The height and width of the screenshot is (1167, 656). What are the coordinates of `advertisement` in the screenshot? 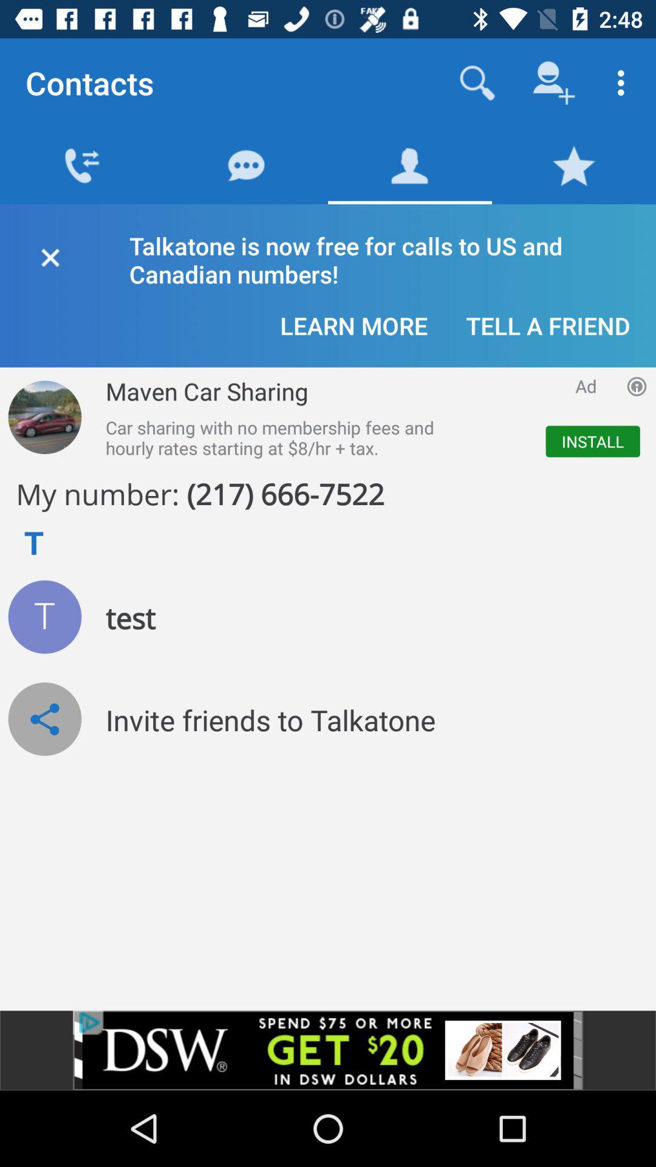 It's located at (328, 1050).